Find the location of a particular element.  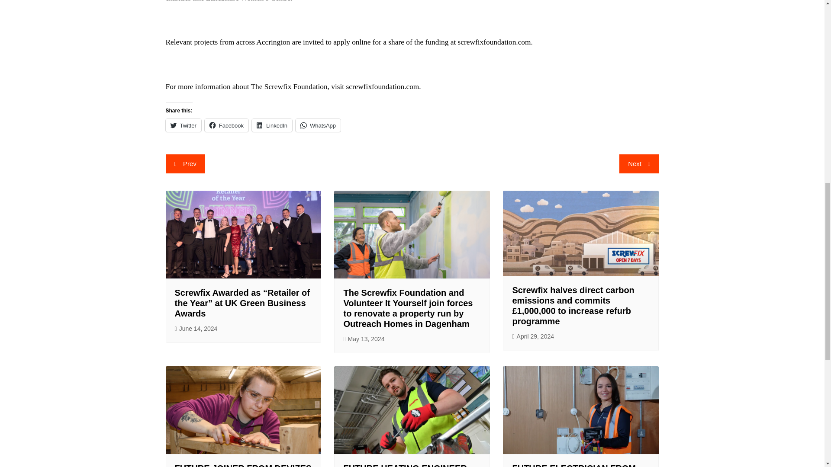

Next is located at coordinates (639, 163).